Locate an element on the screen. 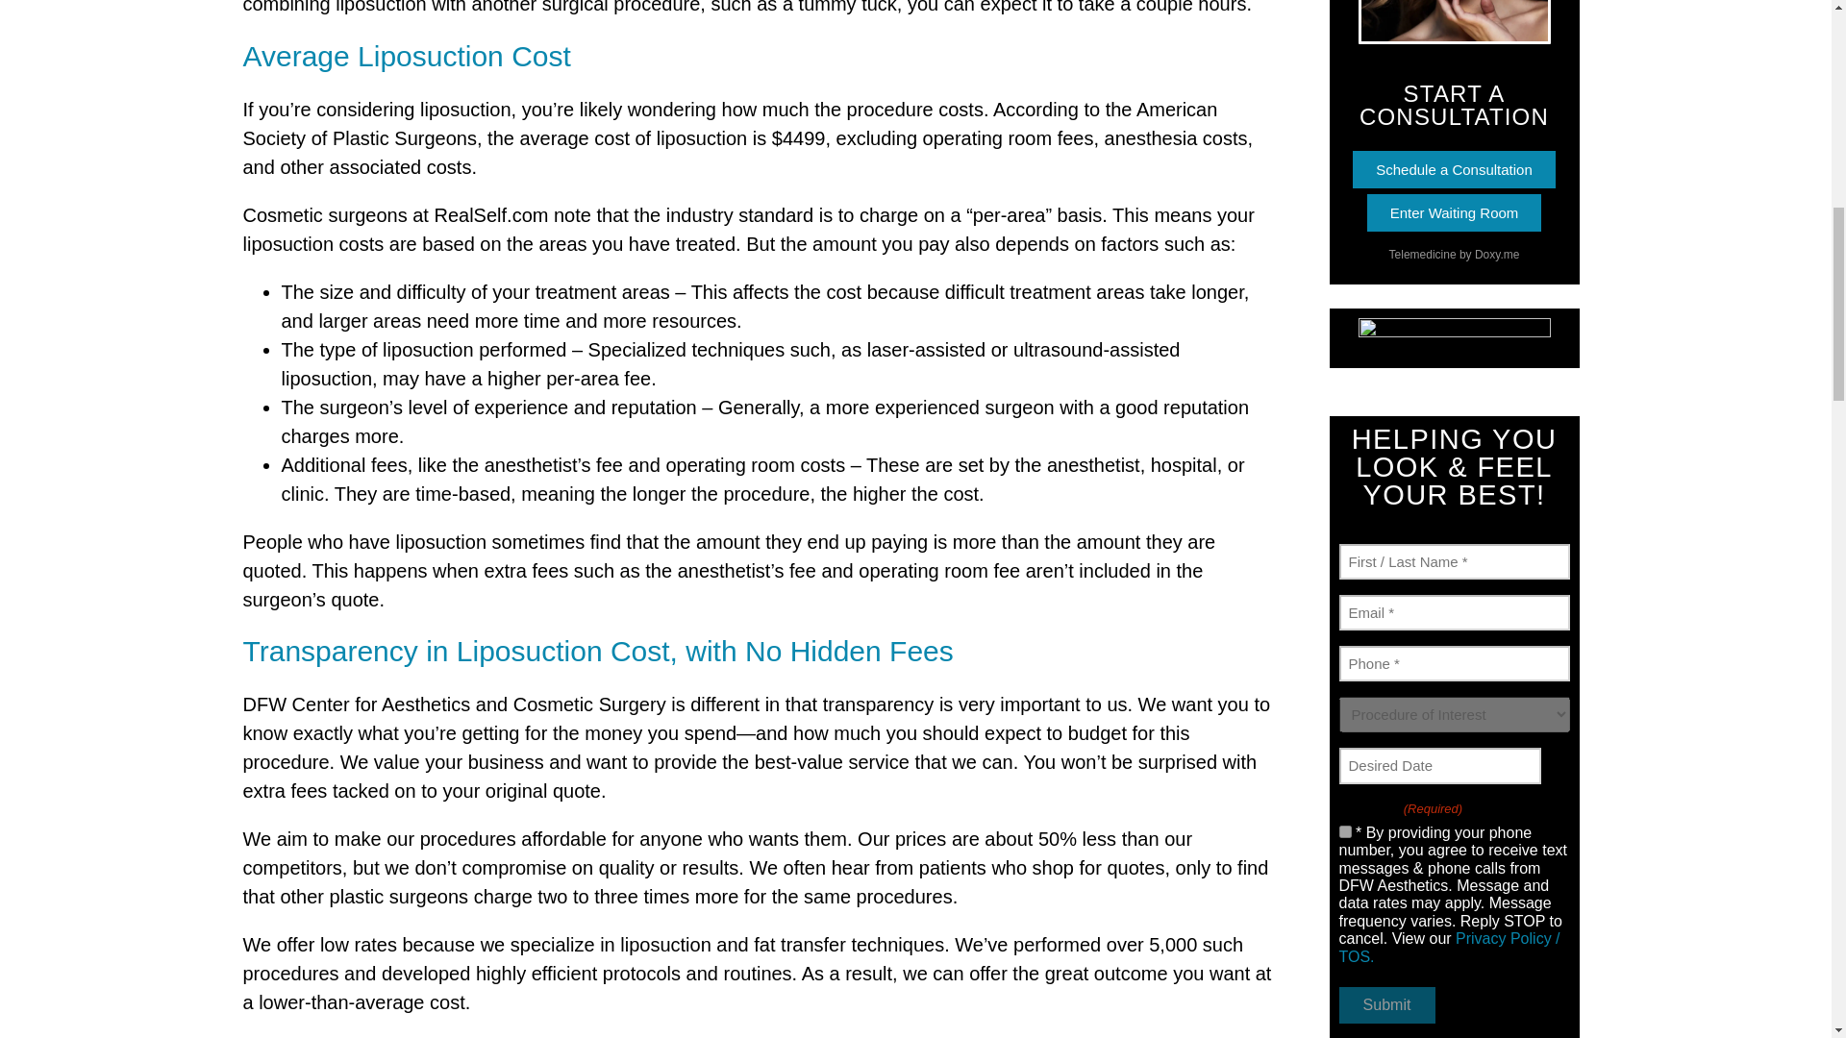  1 is located at coordinates (1344, 830).